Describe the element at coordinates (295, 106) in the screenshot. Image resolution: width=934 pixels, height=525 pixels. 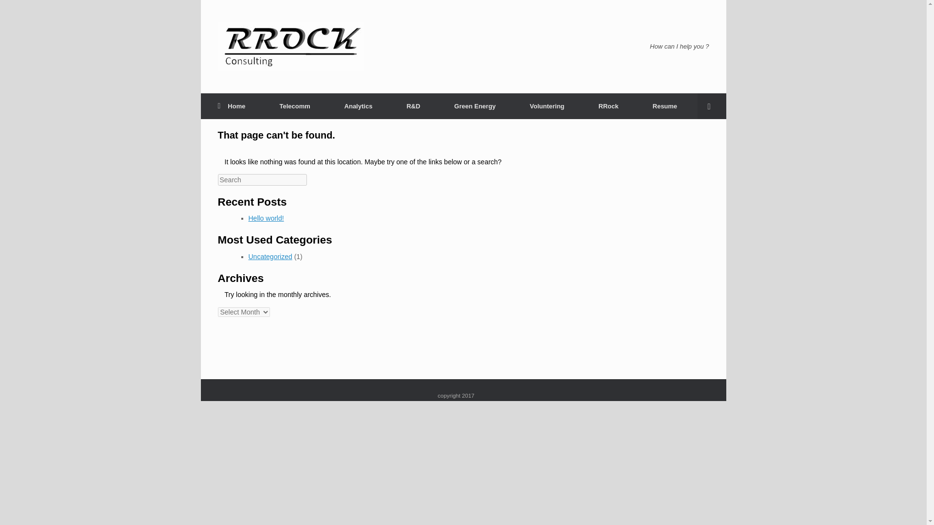
I see `Telecomm` at that location.